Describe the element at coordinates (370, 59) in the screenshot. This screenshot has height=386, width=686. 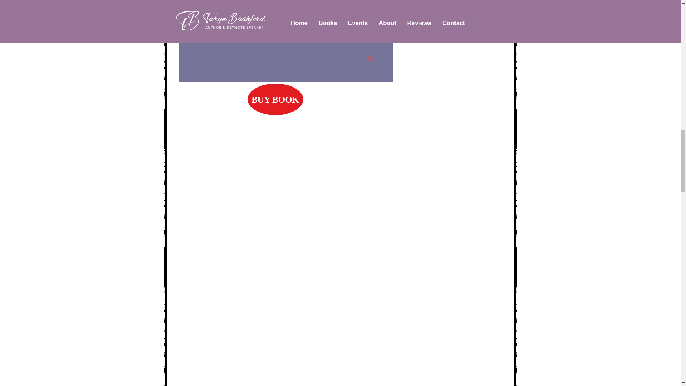
I see `Post not marked as liked` at that location.